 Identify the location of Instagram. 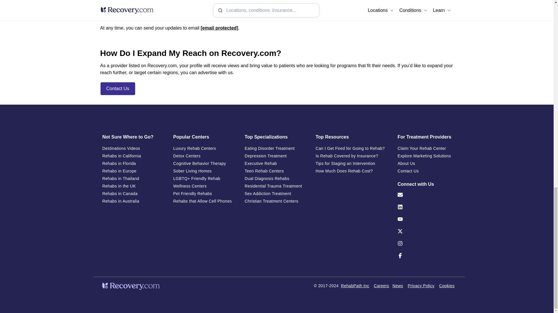
(427, 249).